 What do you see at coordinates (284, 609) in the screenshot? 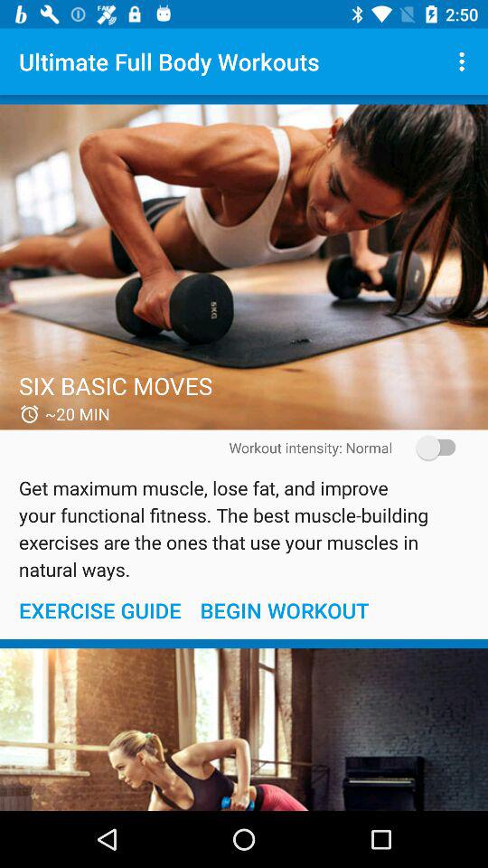
I see `turn off begin workout` at bounding box center [284, 609].